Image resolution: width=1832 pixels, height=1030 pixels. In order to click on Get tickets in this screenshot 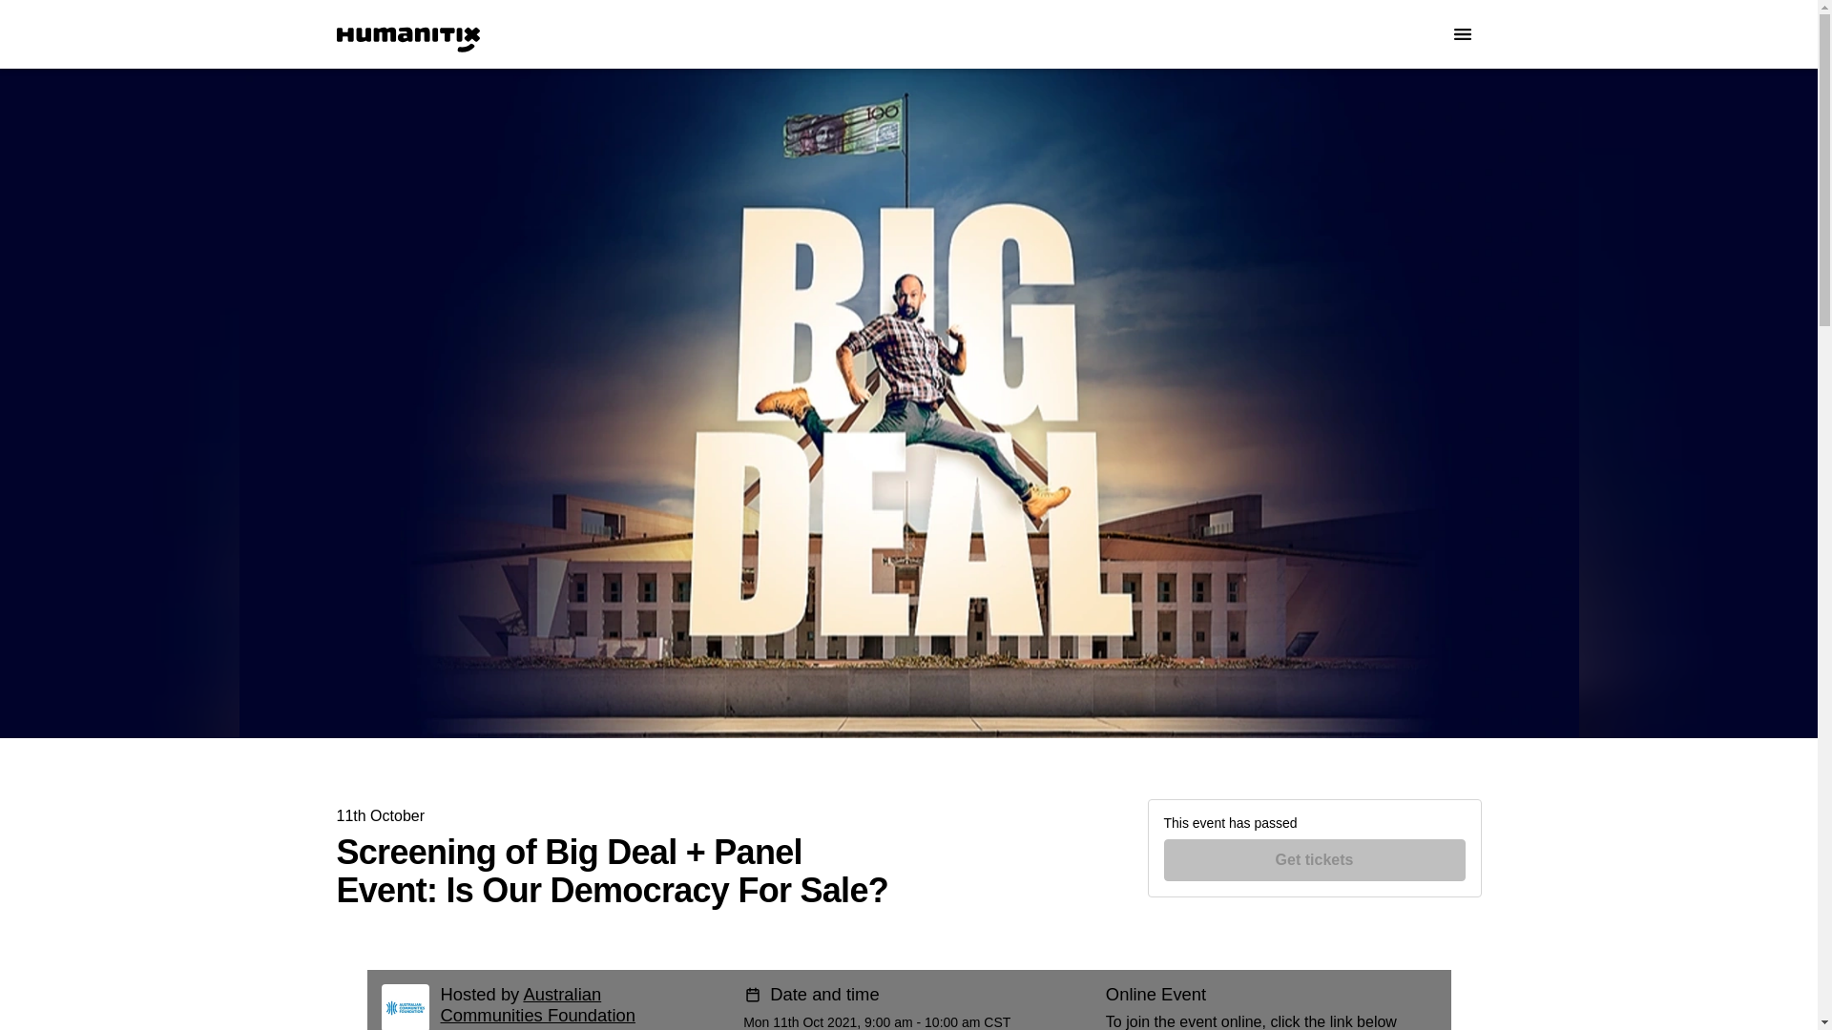, I will do `click(1315, 860)`.